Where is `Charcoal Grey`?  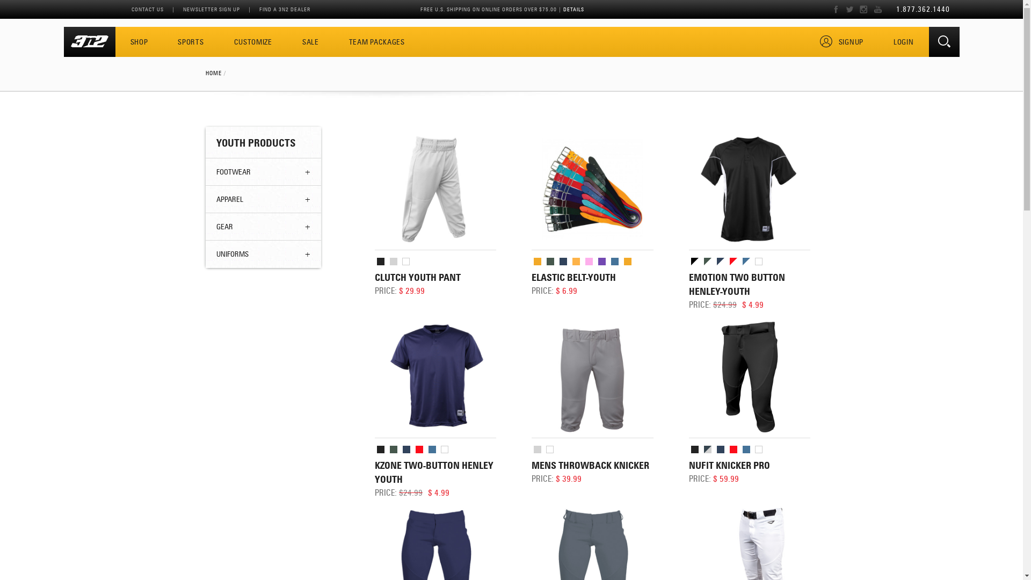 Charcoal Grey is located at coordinates (708, 450).